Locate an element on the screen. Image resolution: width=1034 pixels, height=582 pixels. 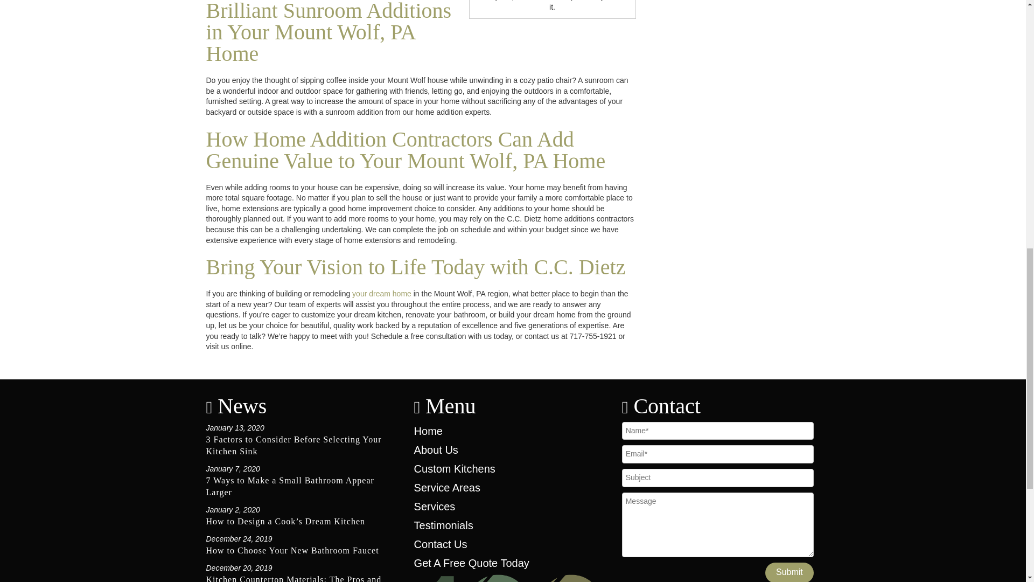
 your dream home is located at coordinates (381, 293).